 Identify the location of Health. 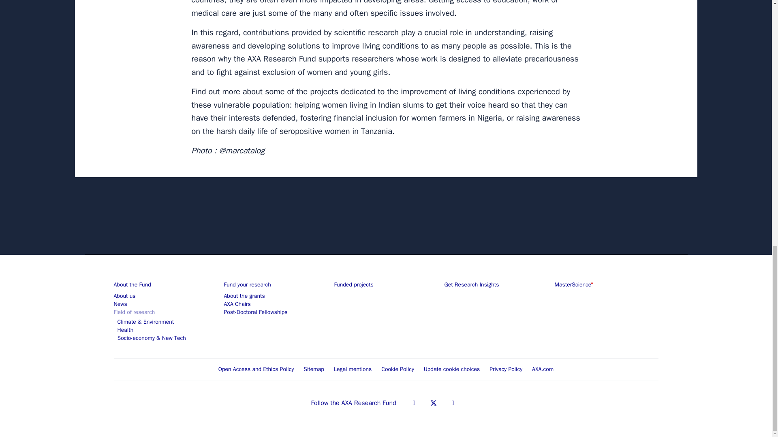
(126, 330).